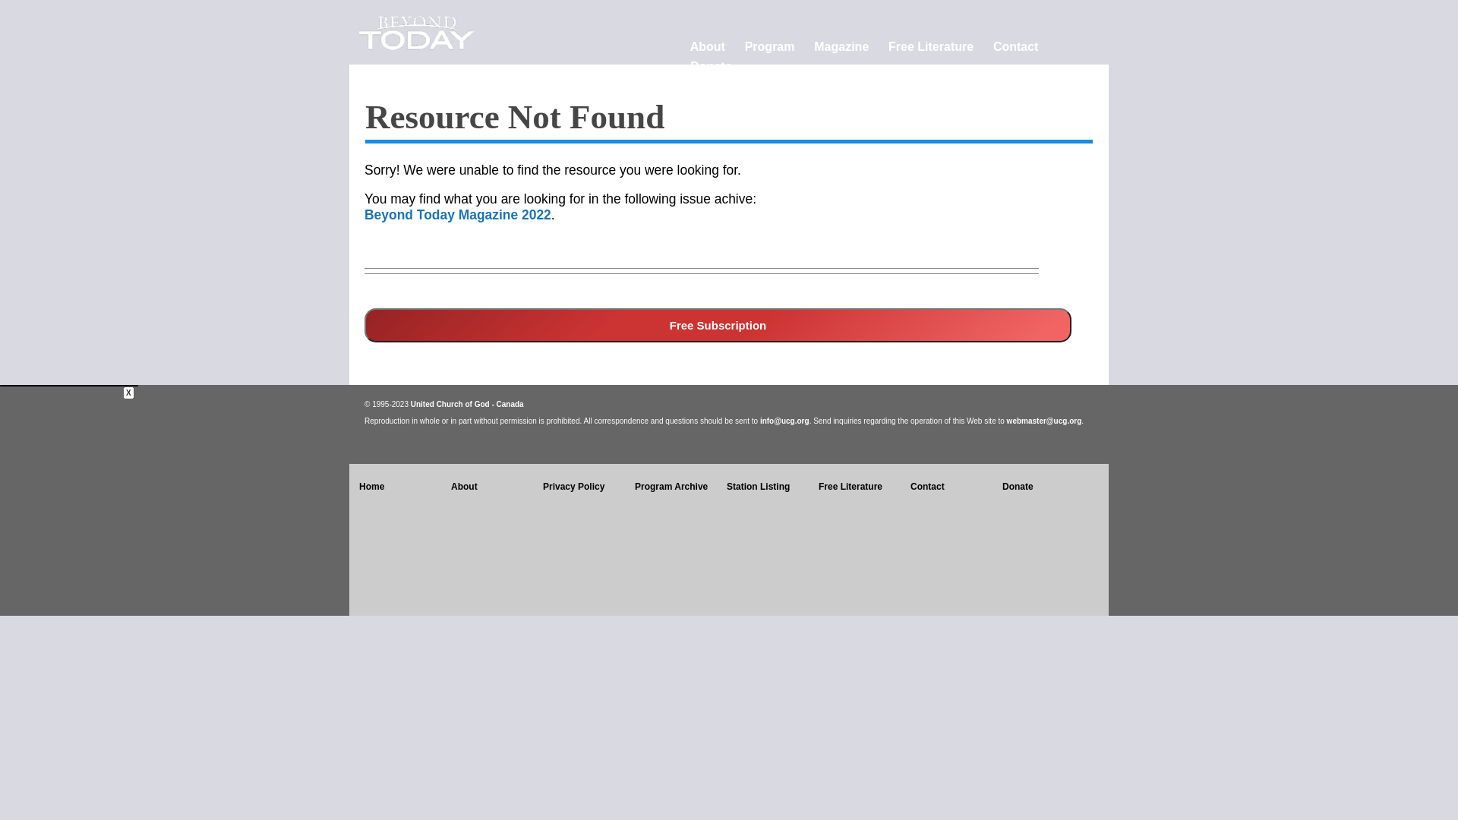 This screenshot has height=820, width=1458. I want to click on Station Listing, so click(758, 487).